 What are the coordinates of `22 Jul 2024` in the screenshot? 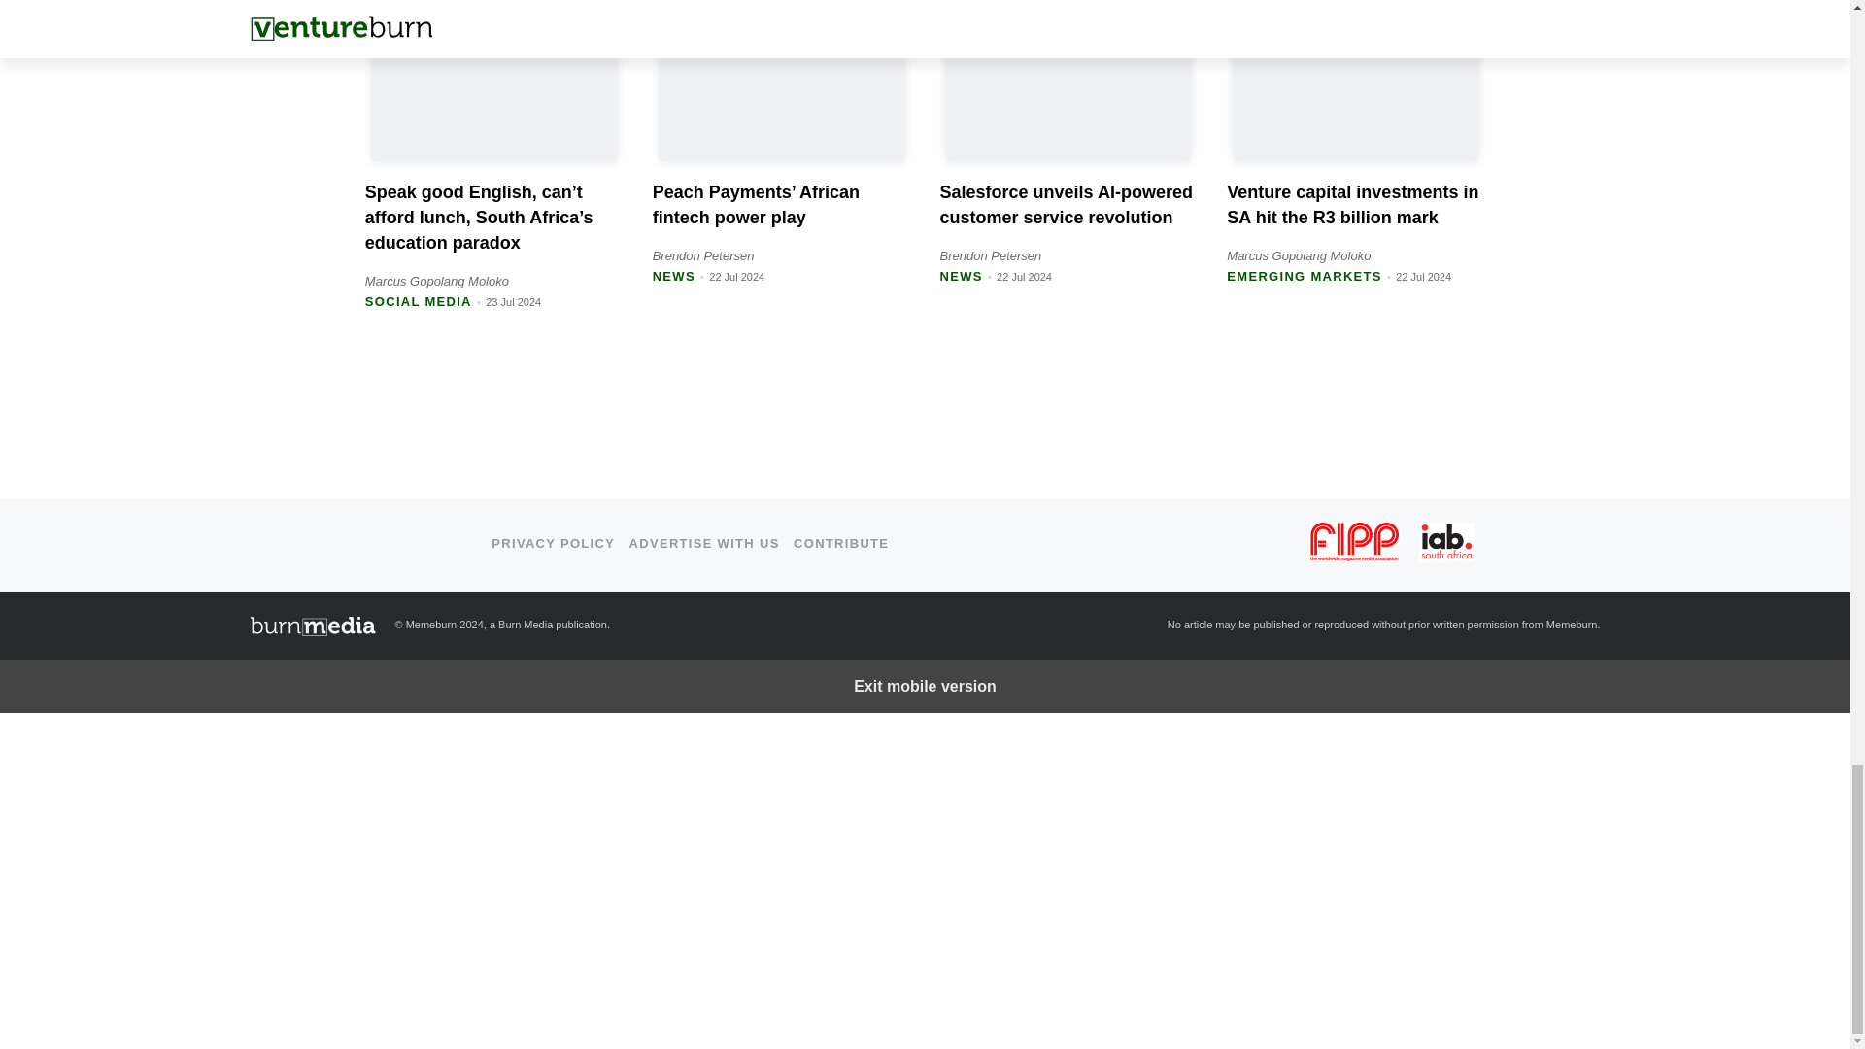 It's located at (736, 276).